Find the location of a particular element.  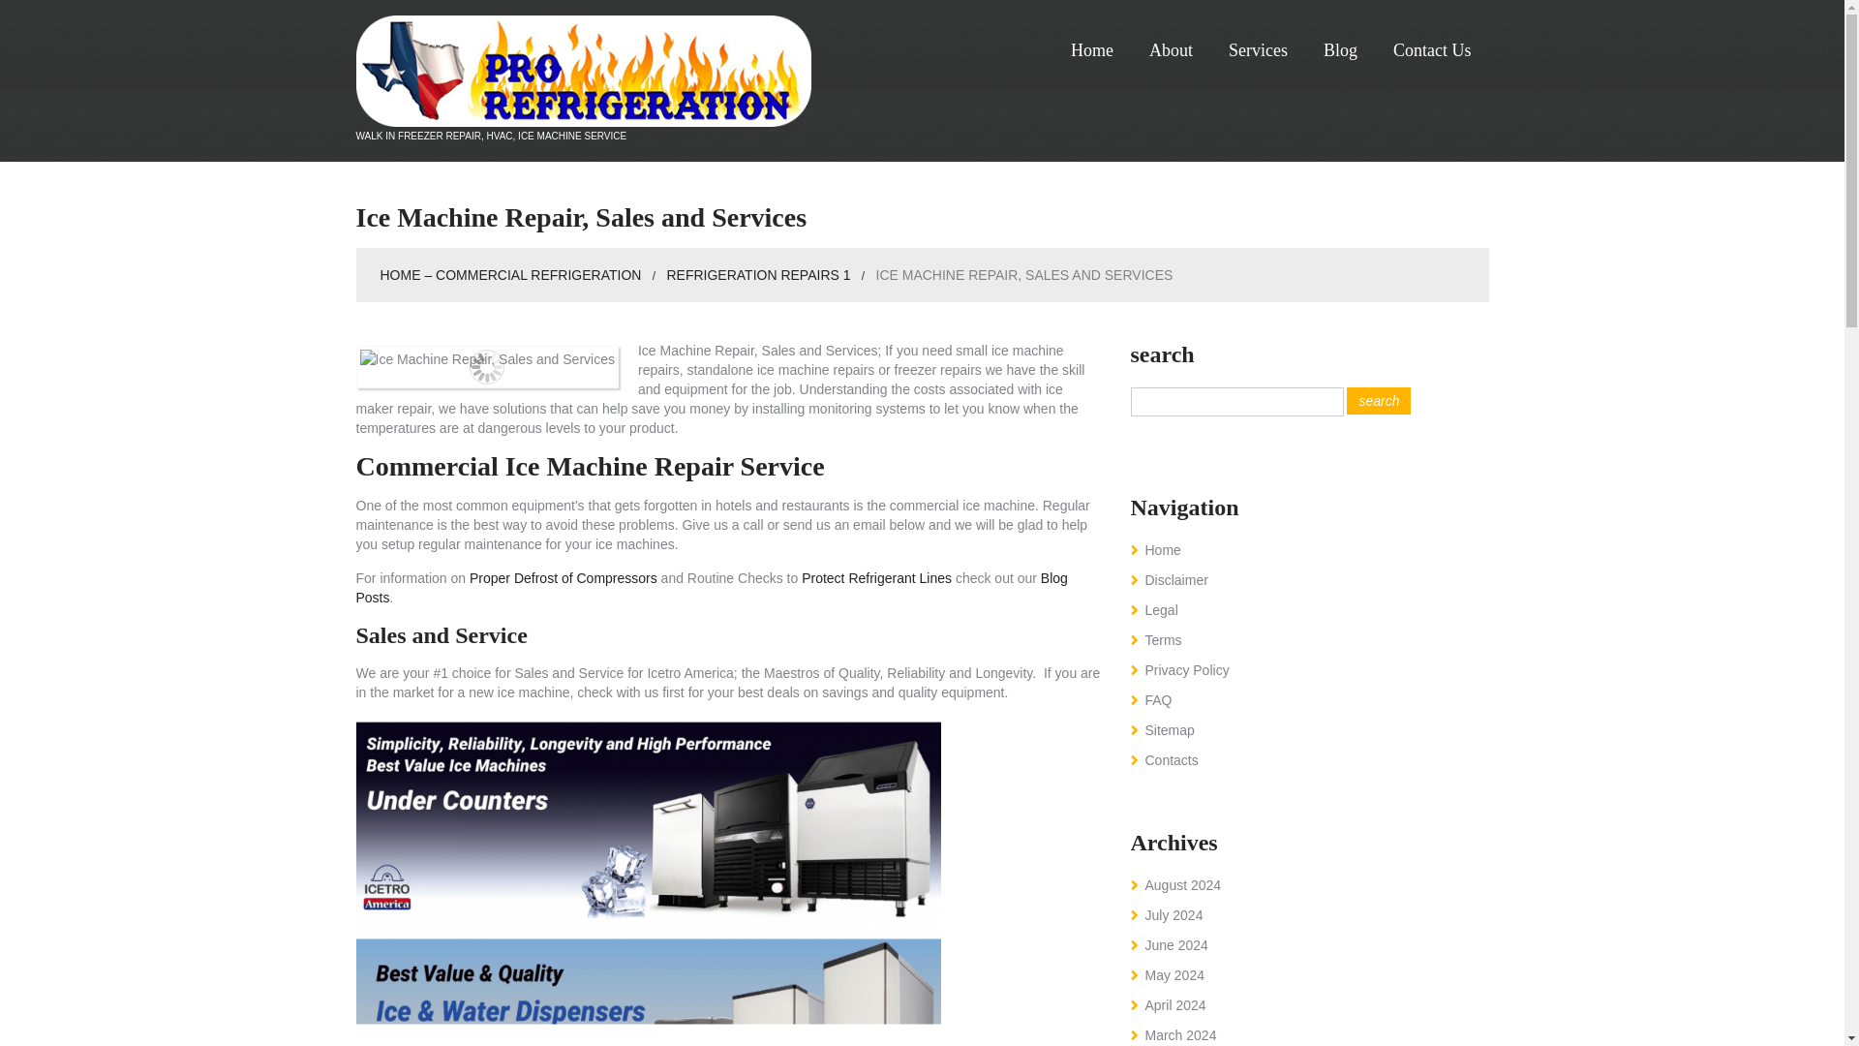

Blog Posts is located at coordinates (712, 587).